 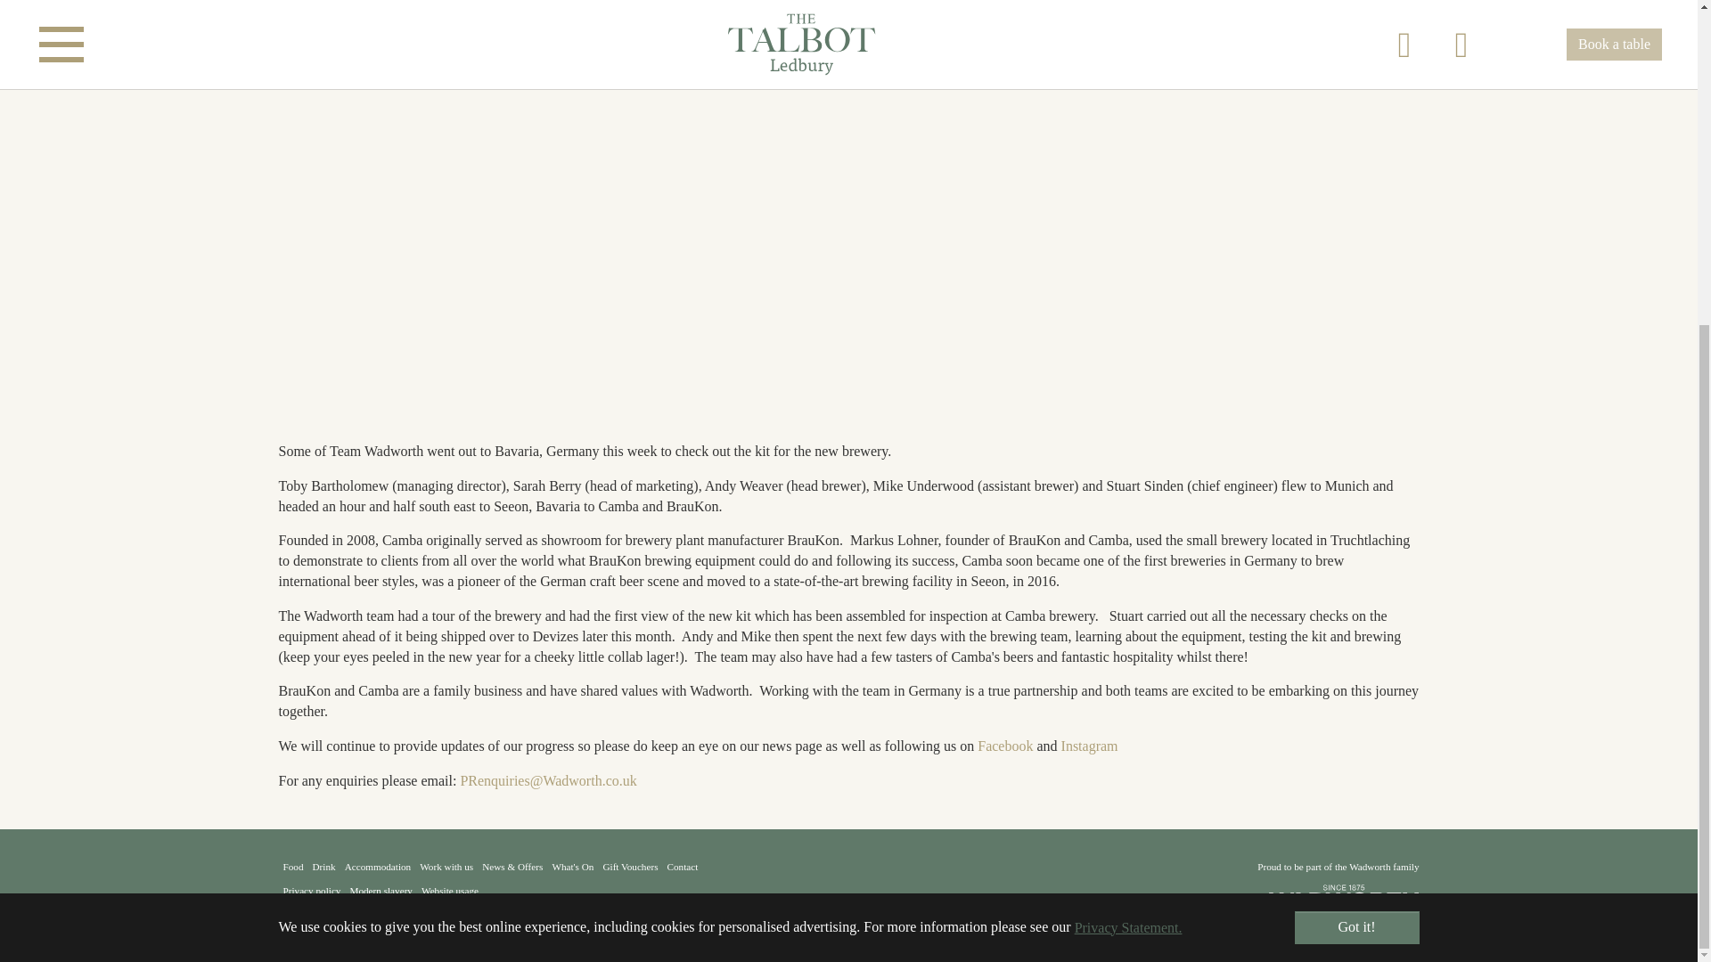 I want to click on Drink, so click(x=324, y=866).